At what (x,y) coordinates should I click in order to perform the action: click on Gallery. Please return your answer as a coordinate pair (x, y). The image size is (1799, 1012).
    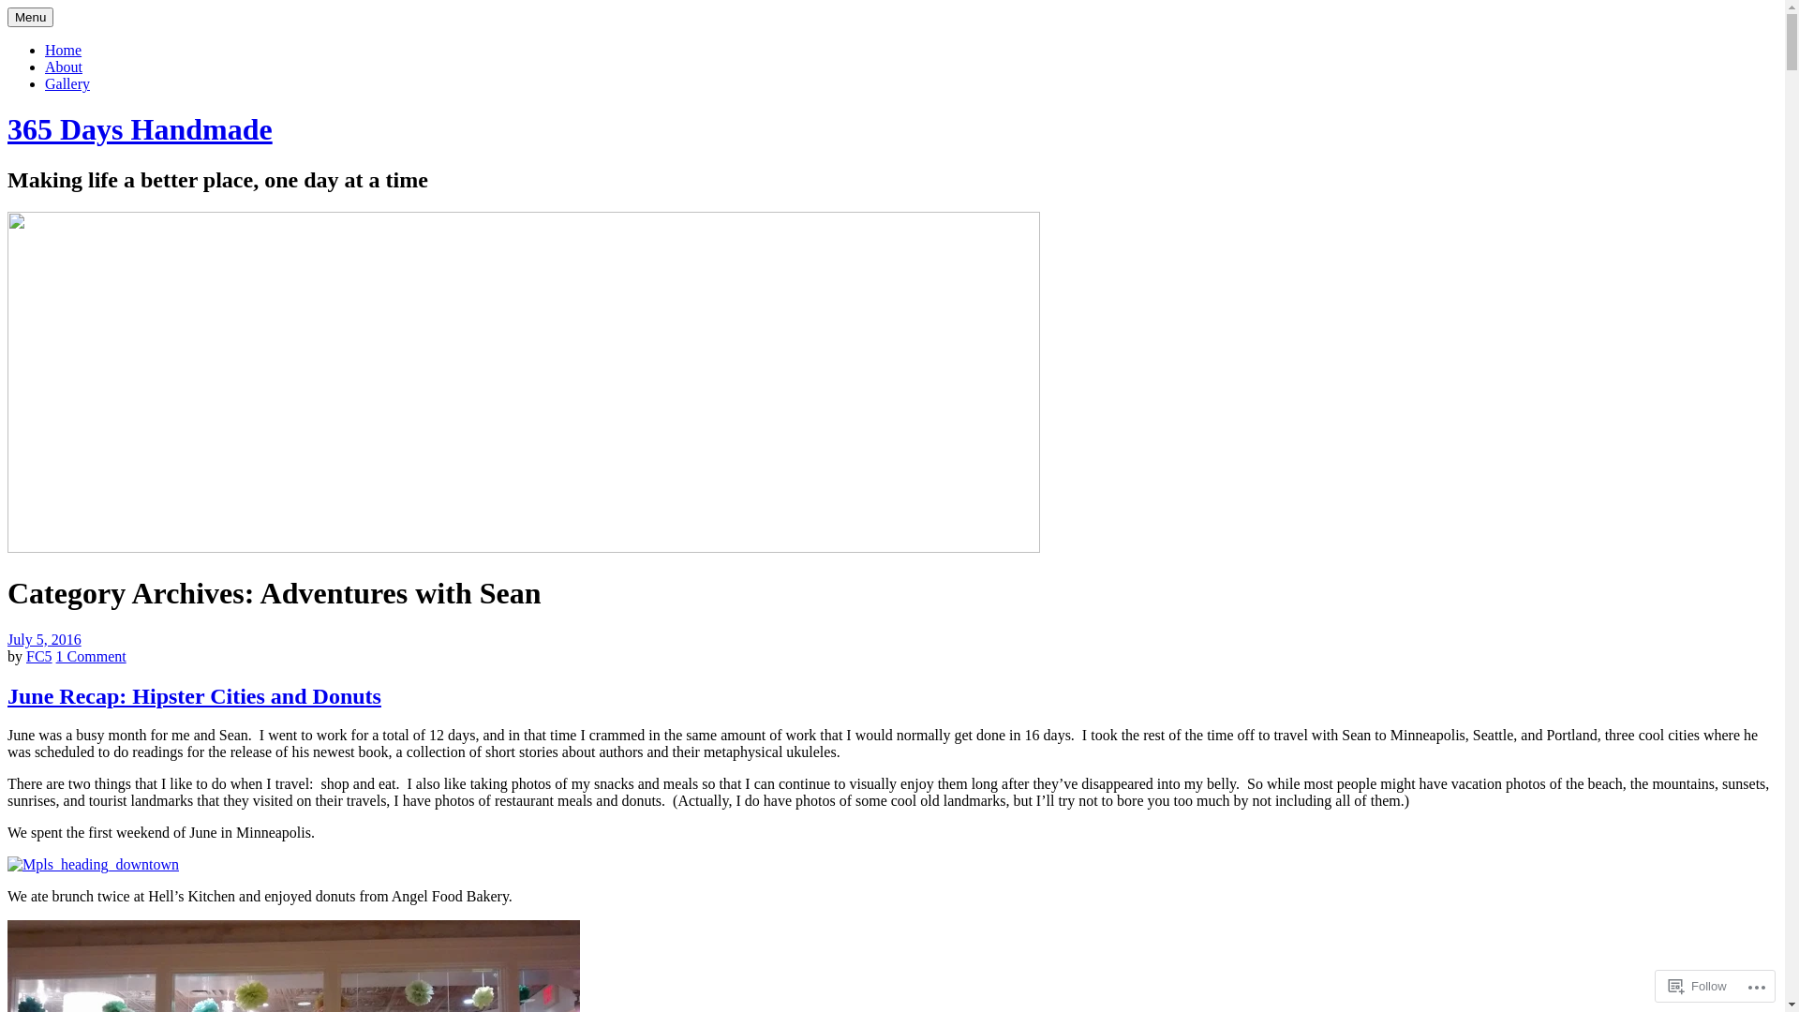
    Looking at the image, I should click on (67, 84).